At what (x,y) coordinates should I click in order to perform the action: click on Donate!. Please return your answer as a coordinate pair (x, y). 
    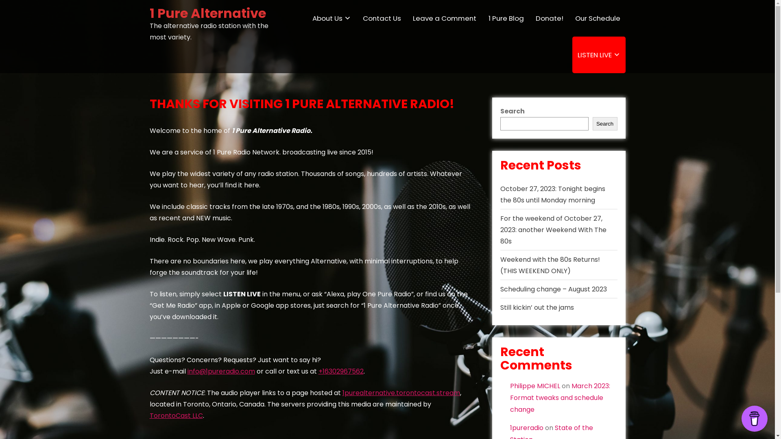
    Looking at the image, I should click on (549, 18).